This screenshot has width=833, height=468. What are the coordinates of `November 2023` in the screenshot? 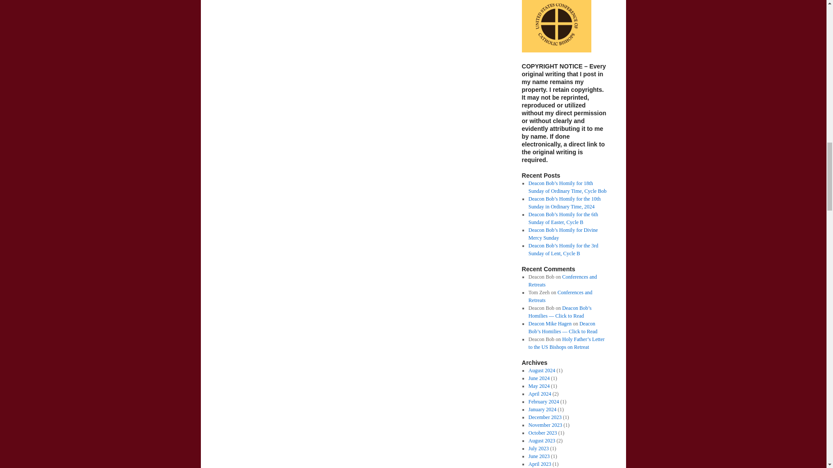 It's located at (545, 425).